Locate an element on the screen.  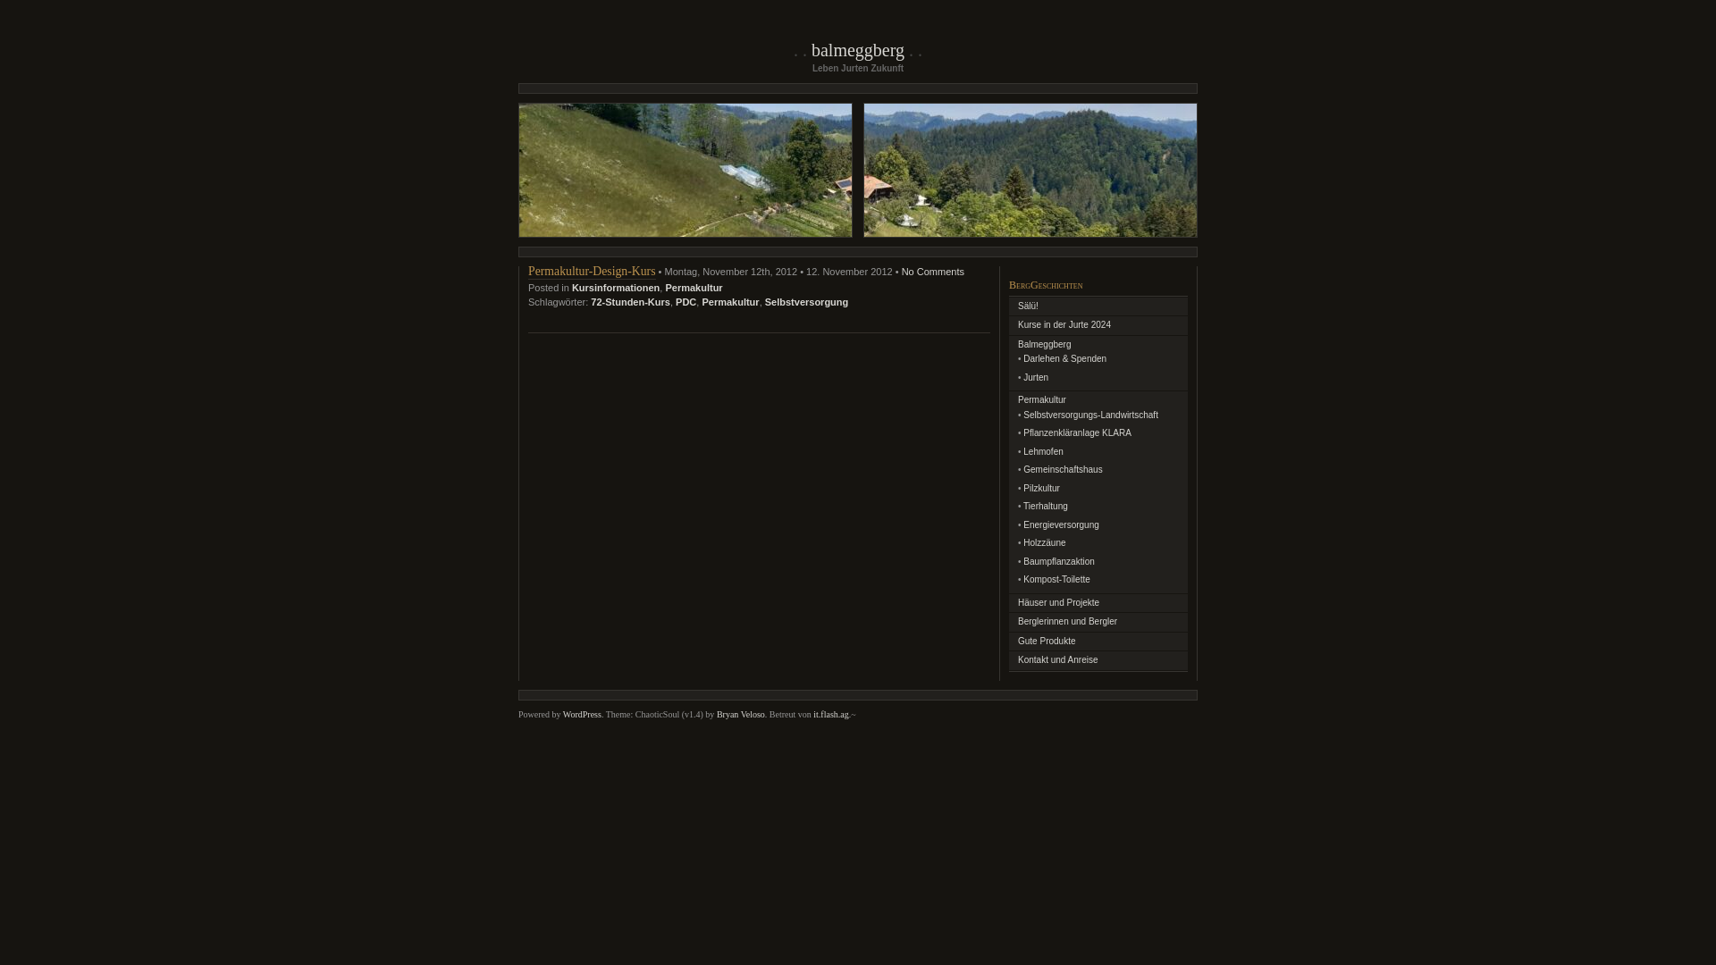
Kompost-Toilette is located at coordinates (1056, 579).